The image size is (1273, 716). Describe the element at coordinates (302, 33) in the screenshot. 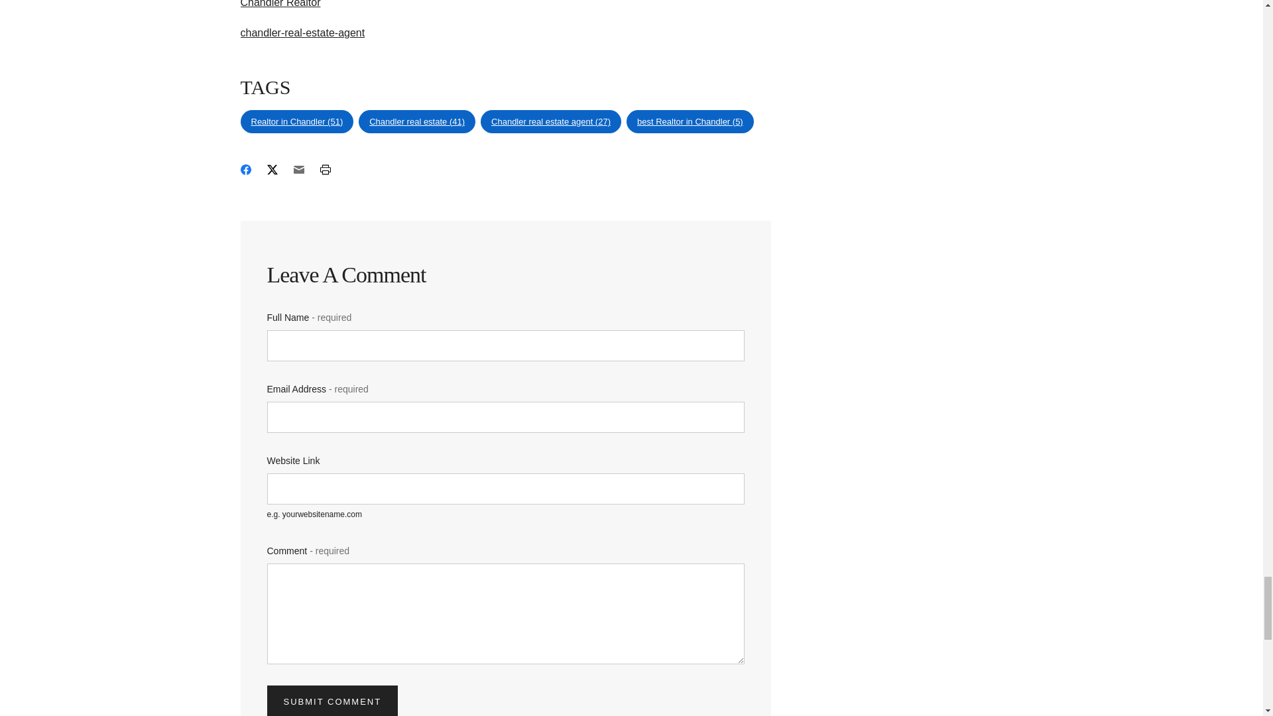

I see `chandler-real-estate-agent` at that location.